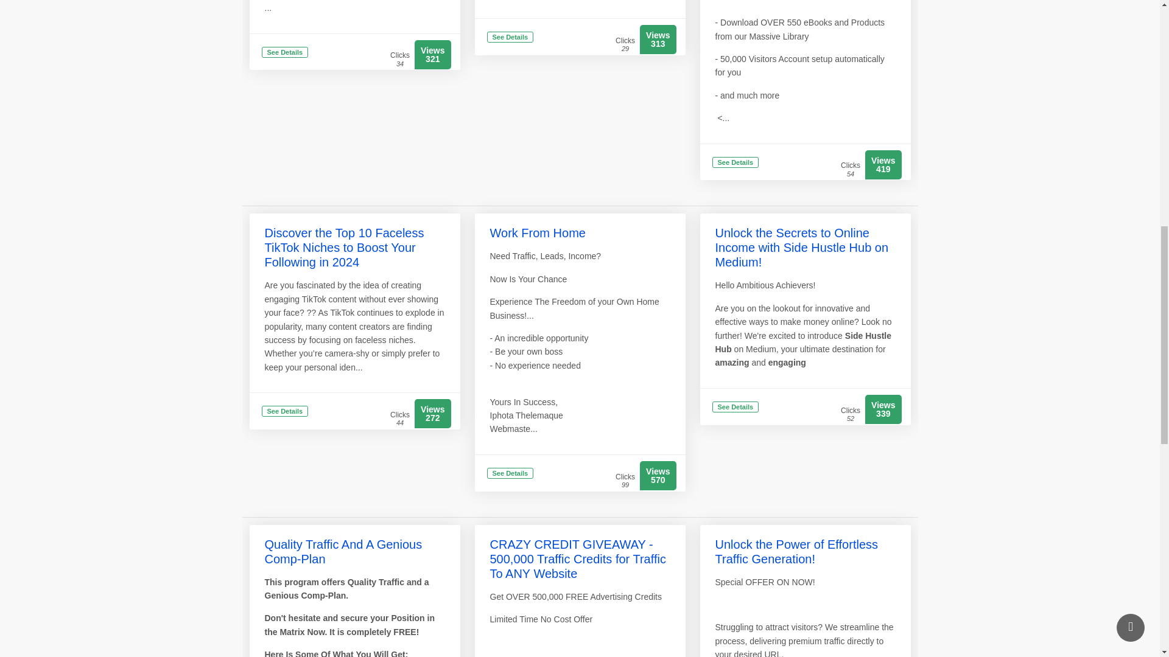 The width and height of the screenshot is (1169, 657). What do you see at coordinates (510, 474) in the screenshot?
I see `See Details` at bounding box center [510, 474].